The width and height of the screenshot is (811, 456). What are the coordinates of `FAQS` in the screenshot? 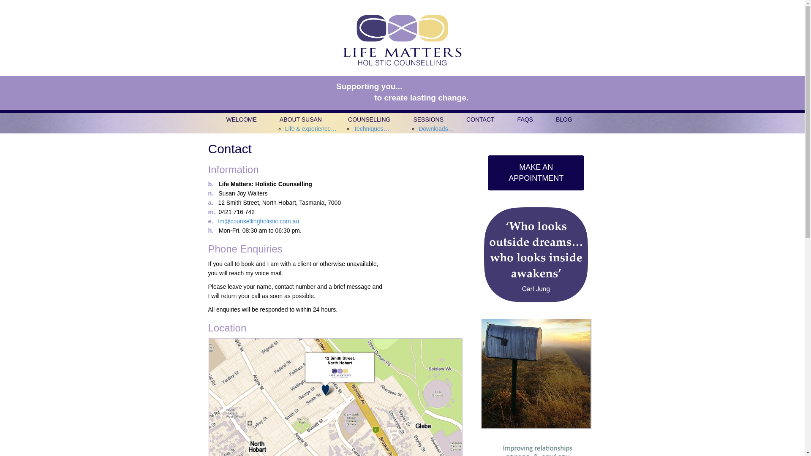 It's located at (525, 120).